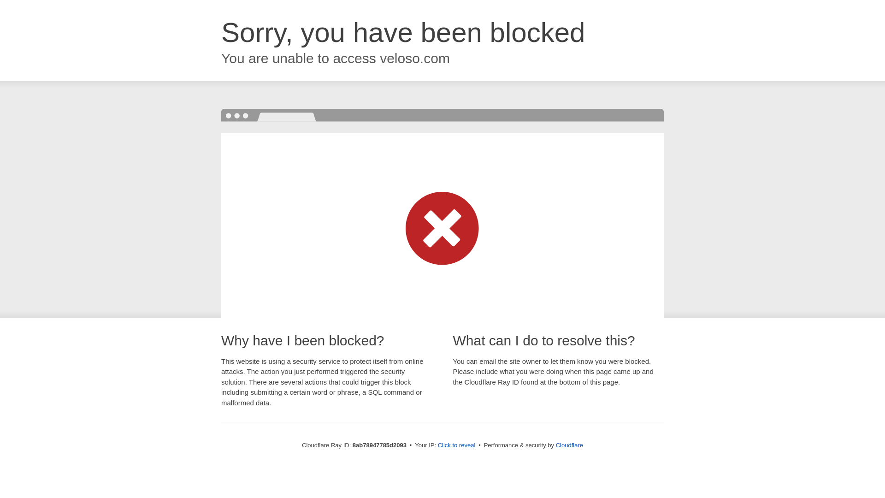 Image resolution: width=885 pixels, height=498 pixels. Describe the element at coordinates (569, 445) in the screenshot. I see `Cloudflare` at that location.